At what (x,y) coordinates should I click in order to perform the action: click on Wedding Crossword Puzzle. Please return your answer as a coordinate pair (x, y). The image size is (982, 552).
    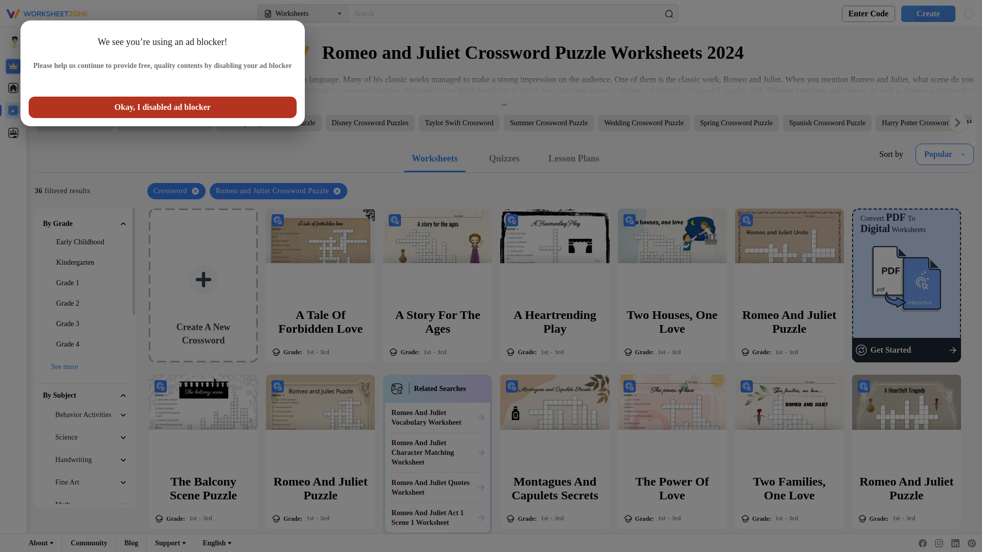
    Looking at the image, I should click on (643, 123).